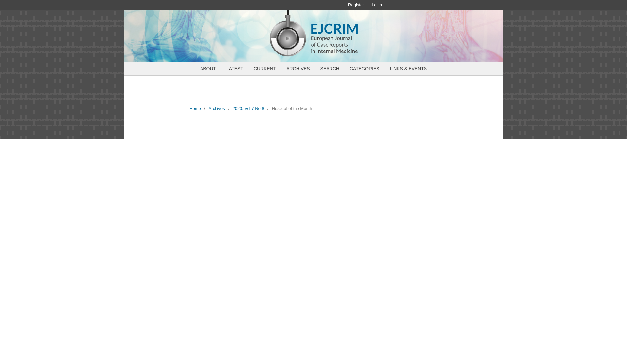 This screenshot has width=627, height=352. What do you see at coordinates (217, 108) in the screenshot?
I see `Archives` at bounding box center [217, 108].